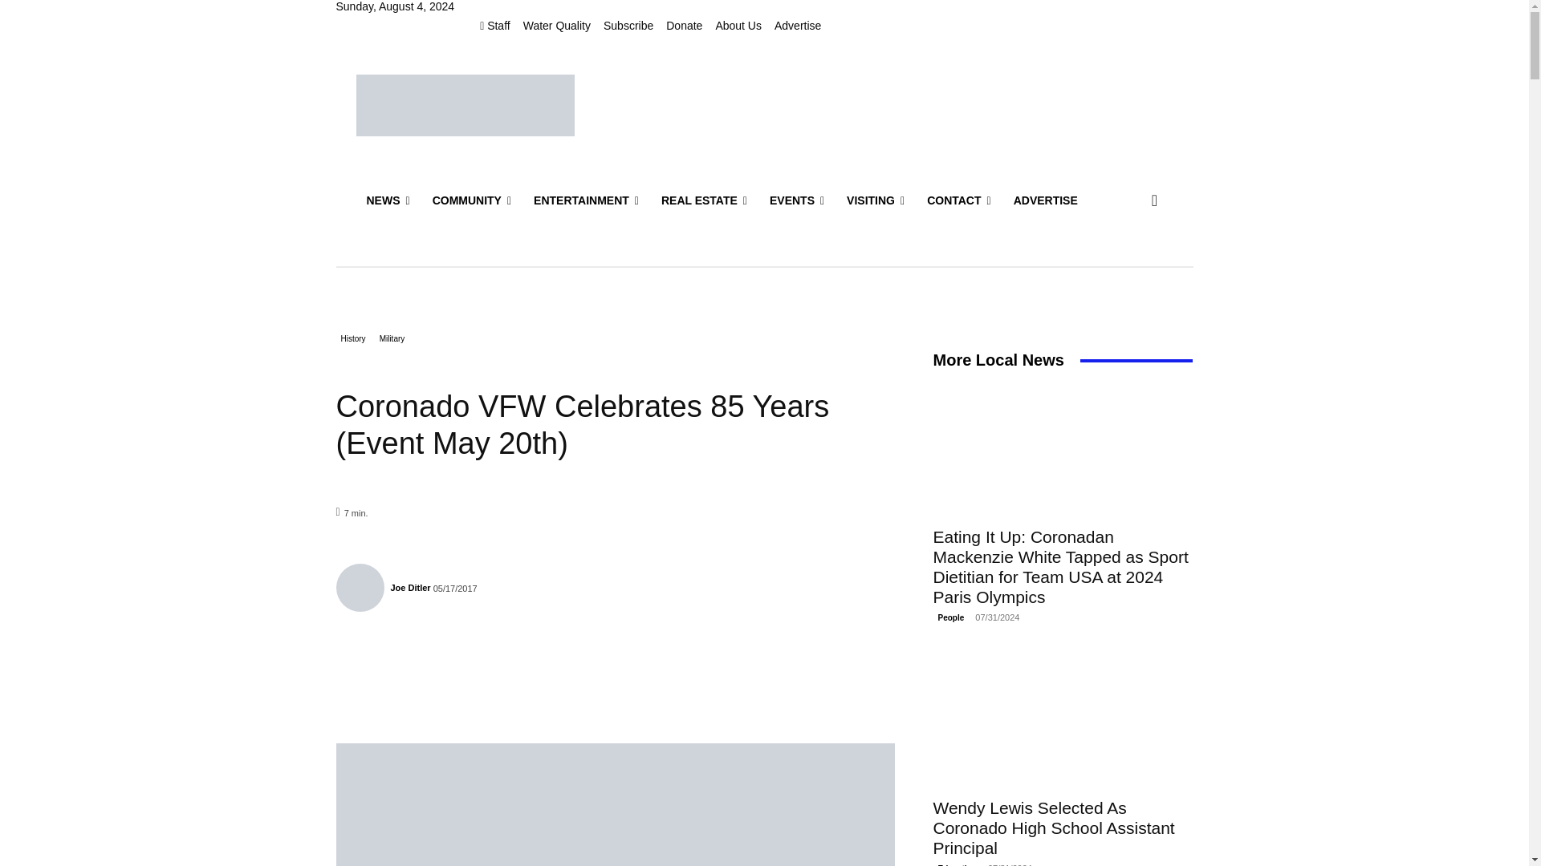 The width and height of the screenshot is (1541, 866). Describe the element at coordinates (466, 104) in the screenshot. I see `The Coronado Times` at that location.